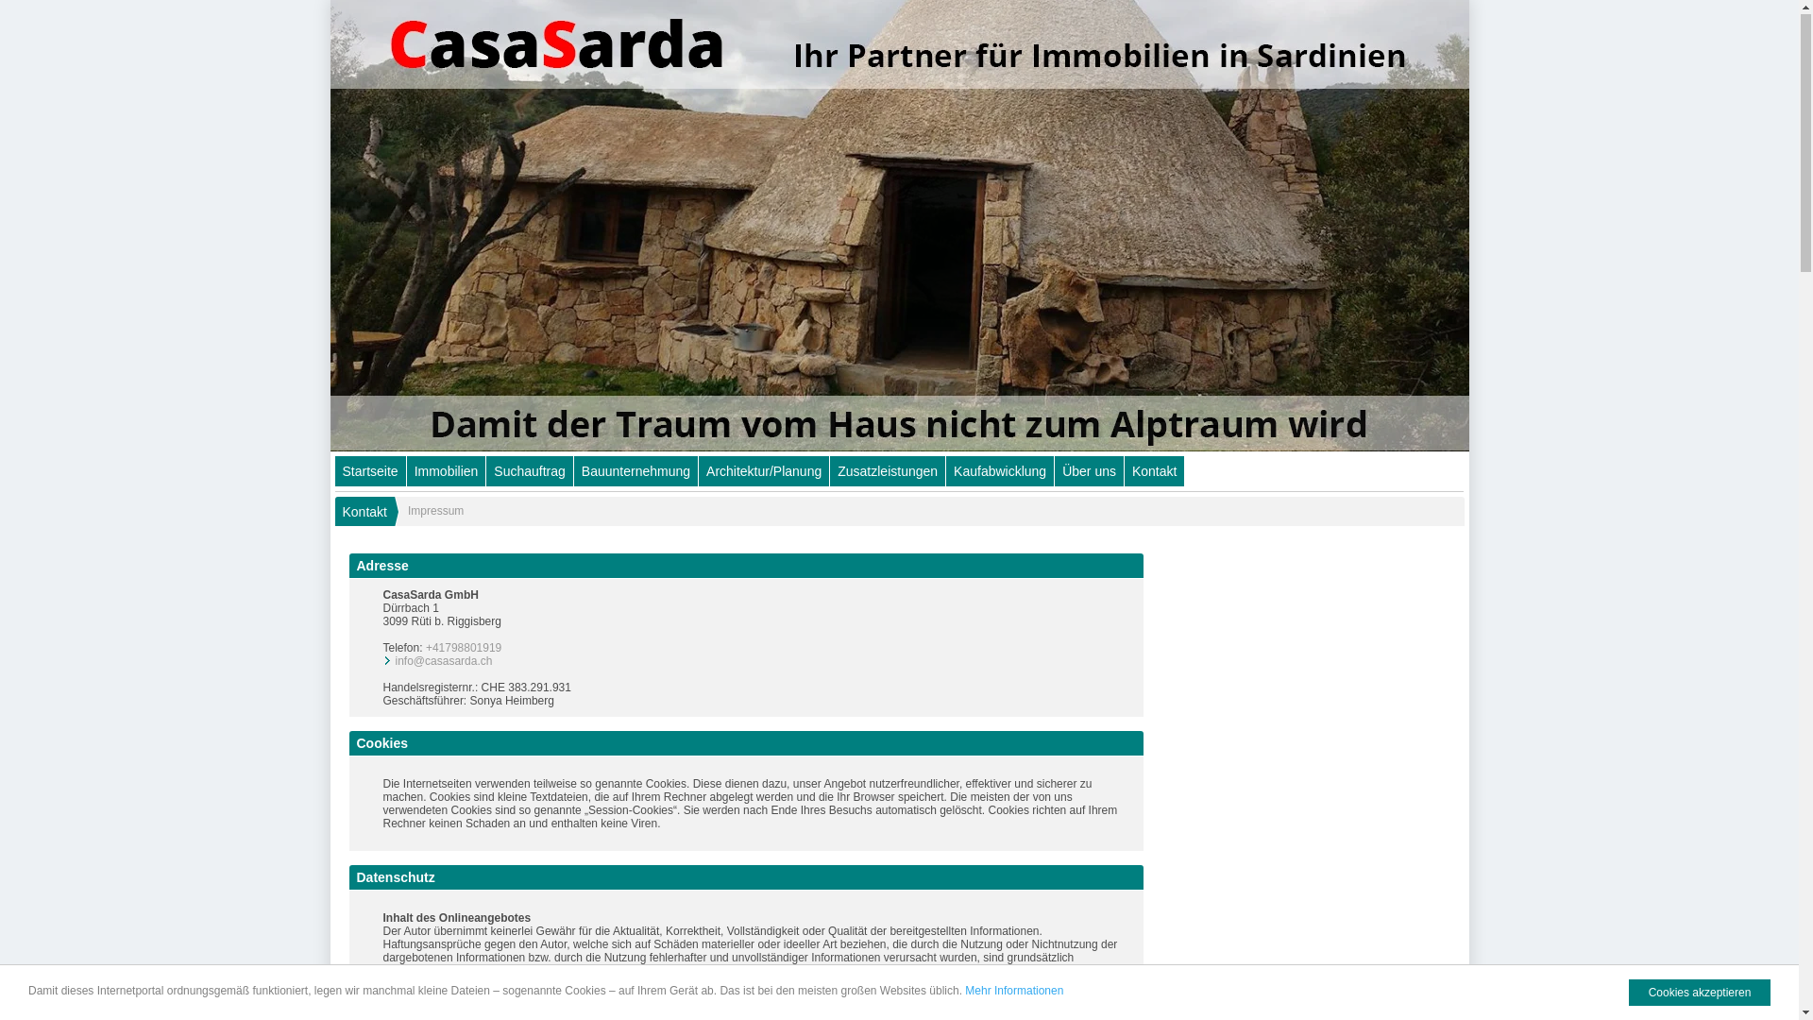 This screenshot has height=1020, width=1813. Describe the element at coordinates (425, 514) in the screenshot. I see `Impressum` at that location.